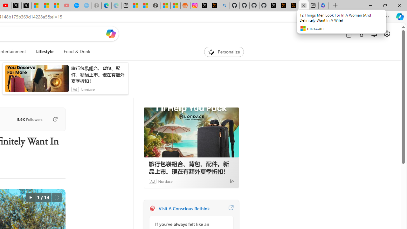  I want to click on Login | Microsoft 365, so click(323, 6).